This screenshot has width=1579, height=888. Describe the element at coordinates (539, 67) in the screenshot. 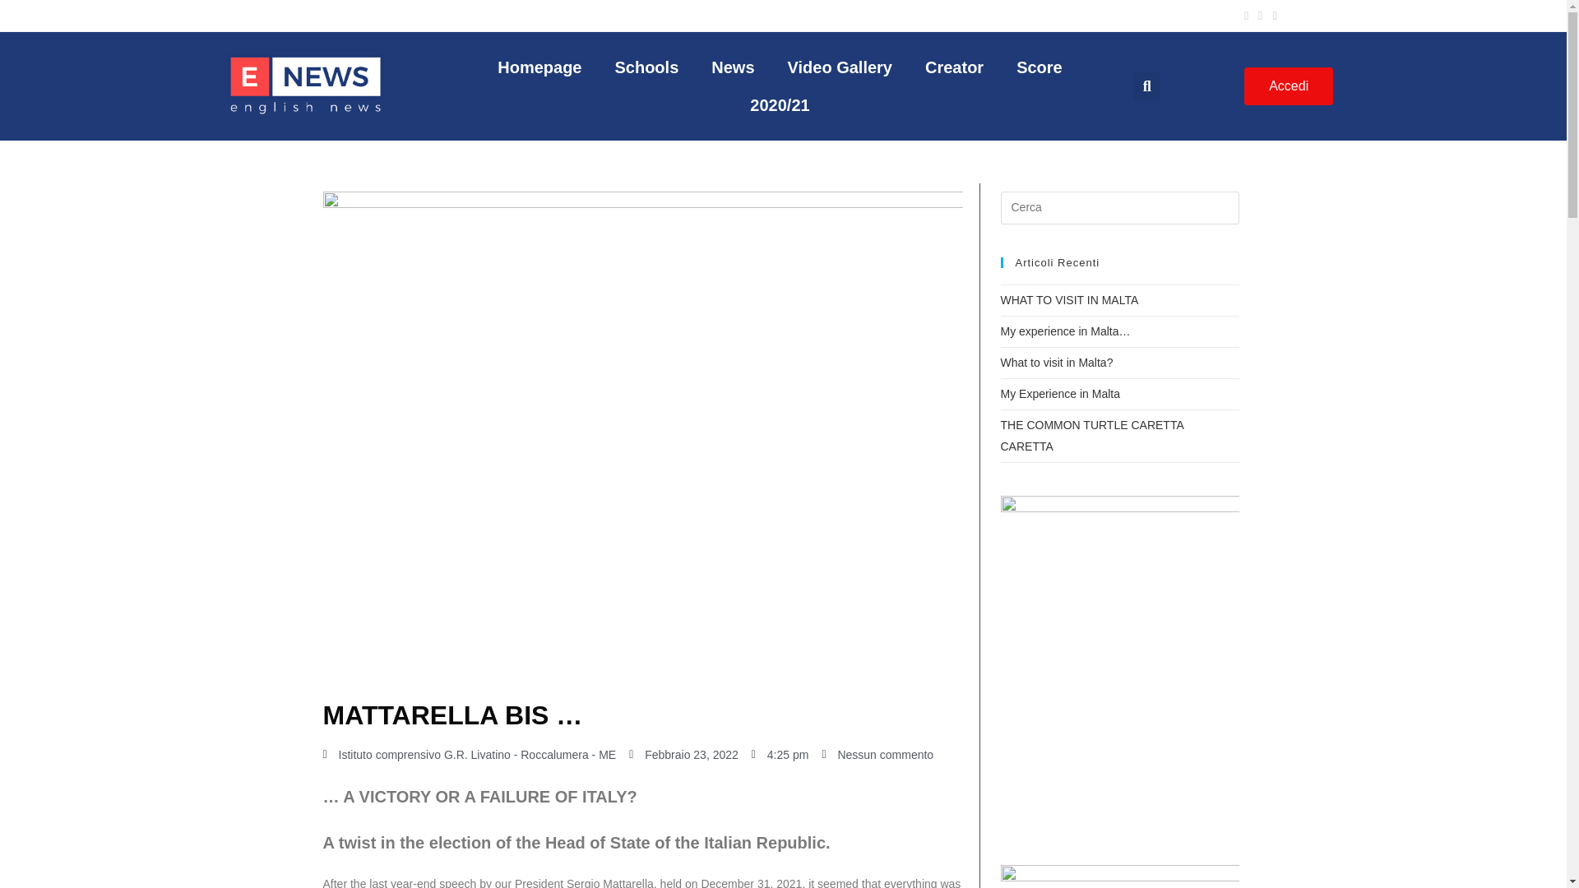

I see `Homepage` at that location.